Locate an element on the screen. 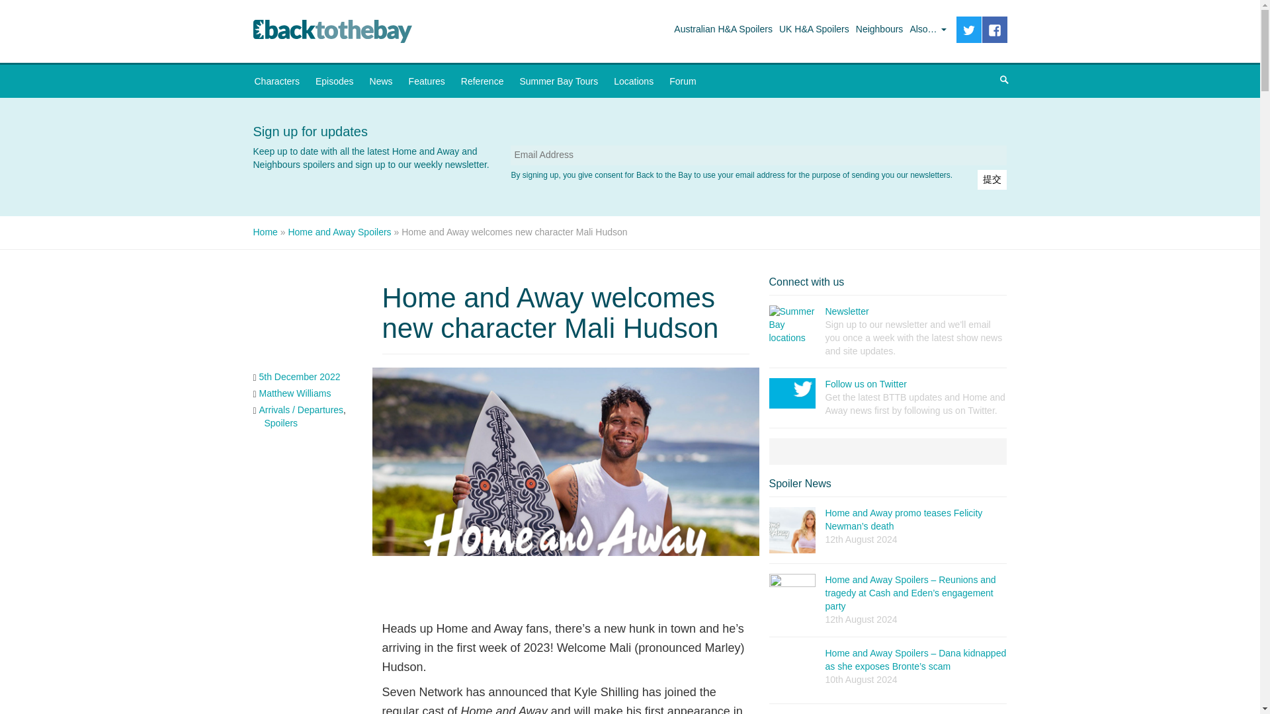  Home is located at coordinates (265, 231).